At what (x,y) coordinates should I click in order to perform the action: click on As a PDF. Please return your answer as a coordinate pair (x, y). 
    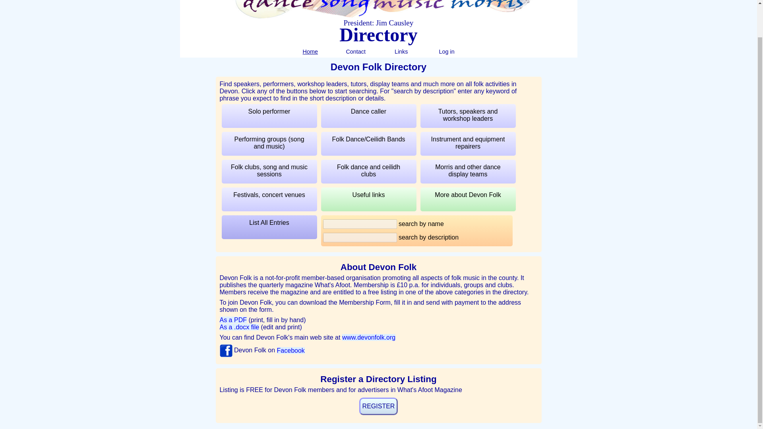
    Looking at the image, I should click on (233, 320).